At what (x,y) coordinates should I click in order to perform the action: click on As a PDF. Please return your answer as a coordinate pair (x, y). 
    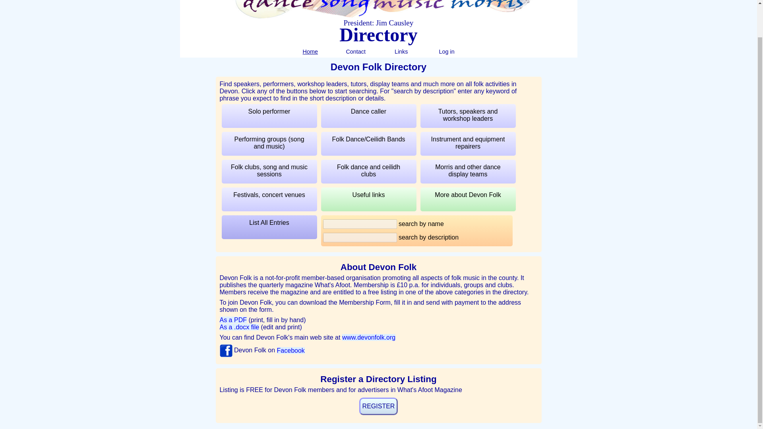
    Looking at the image, I should click on (233, 320).